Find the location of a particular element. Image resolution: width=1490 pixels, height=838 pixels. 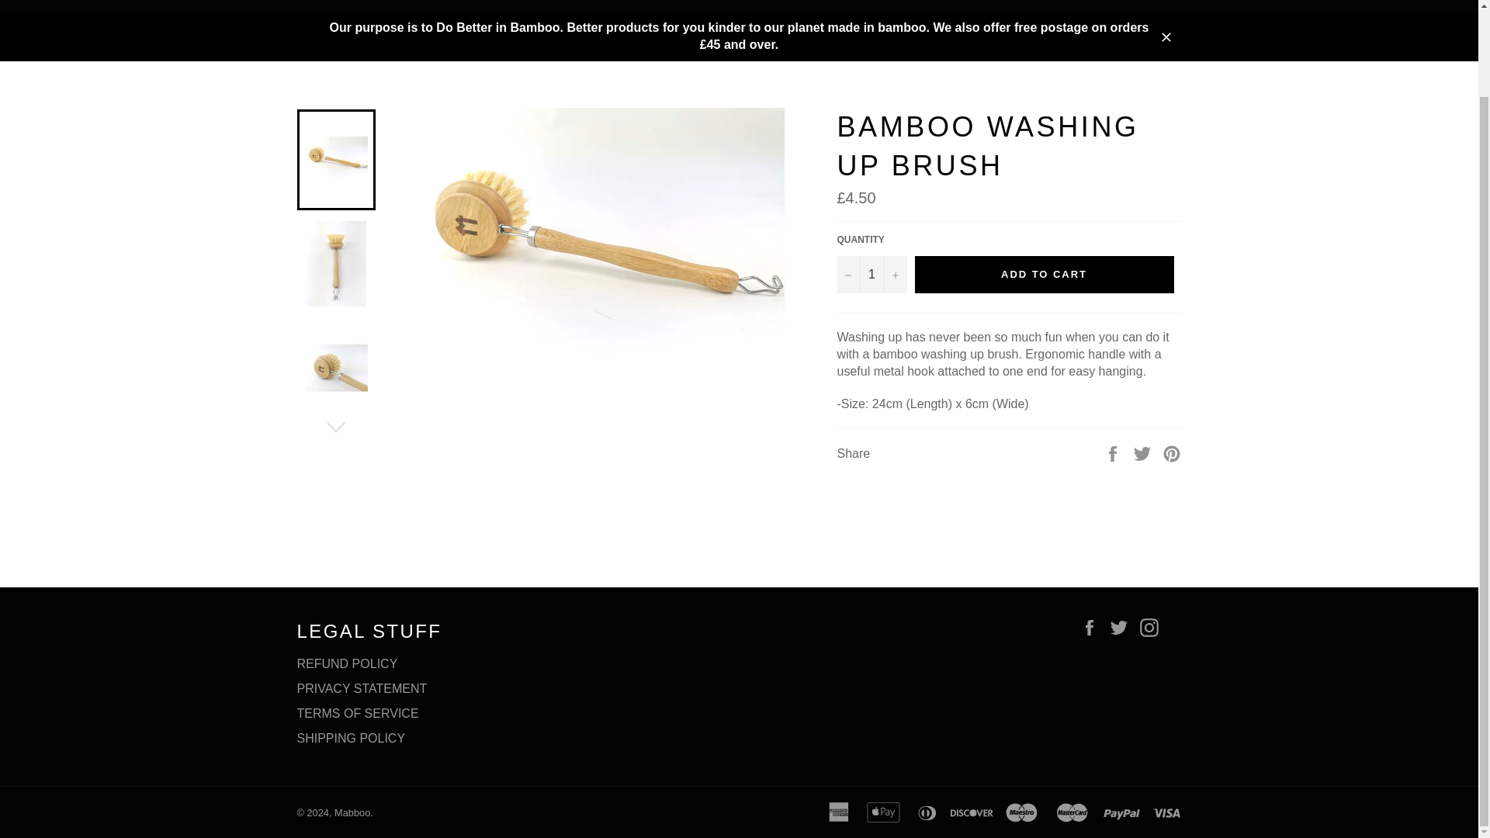

MENS is located at coordinates (387, 6).